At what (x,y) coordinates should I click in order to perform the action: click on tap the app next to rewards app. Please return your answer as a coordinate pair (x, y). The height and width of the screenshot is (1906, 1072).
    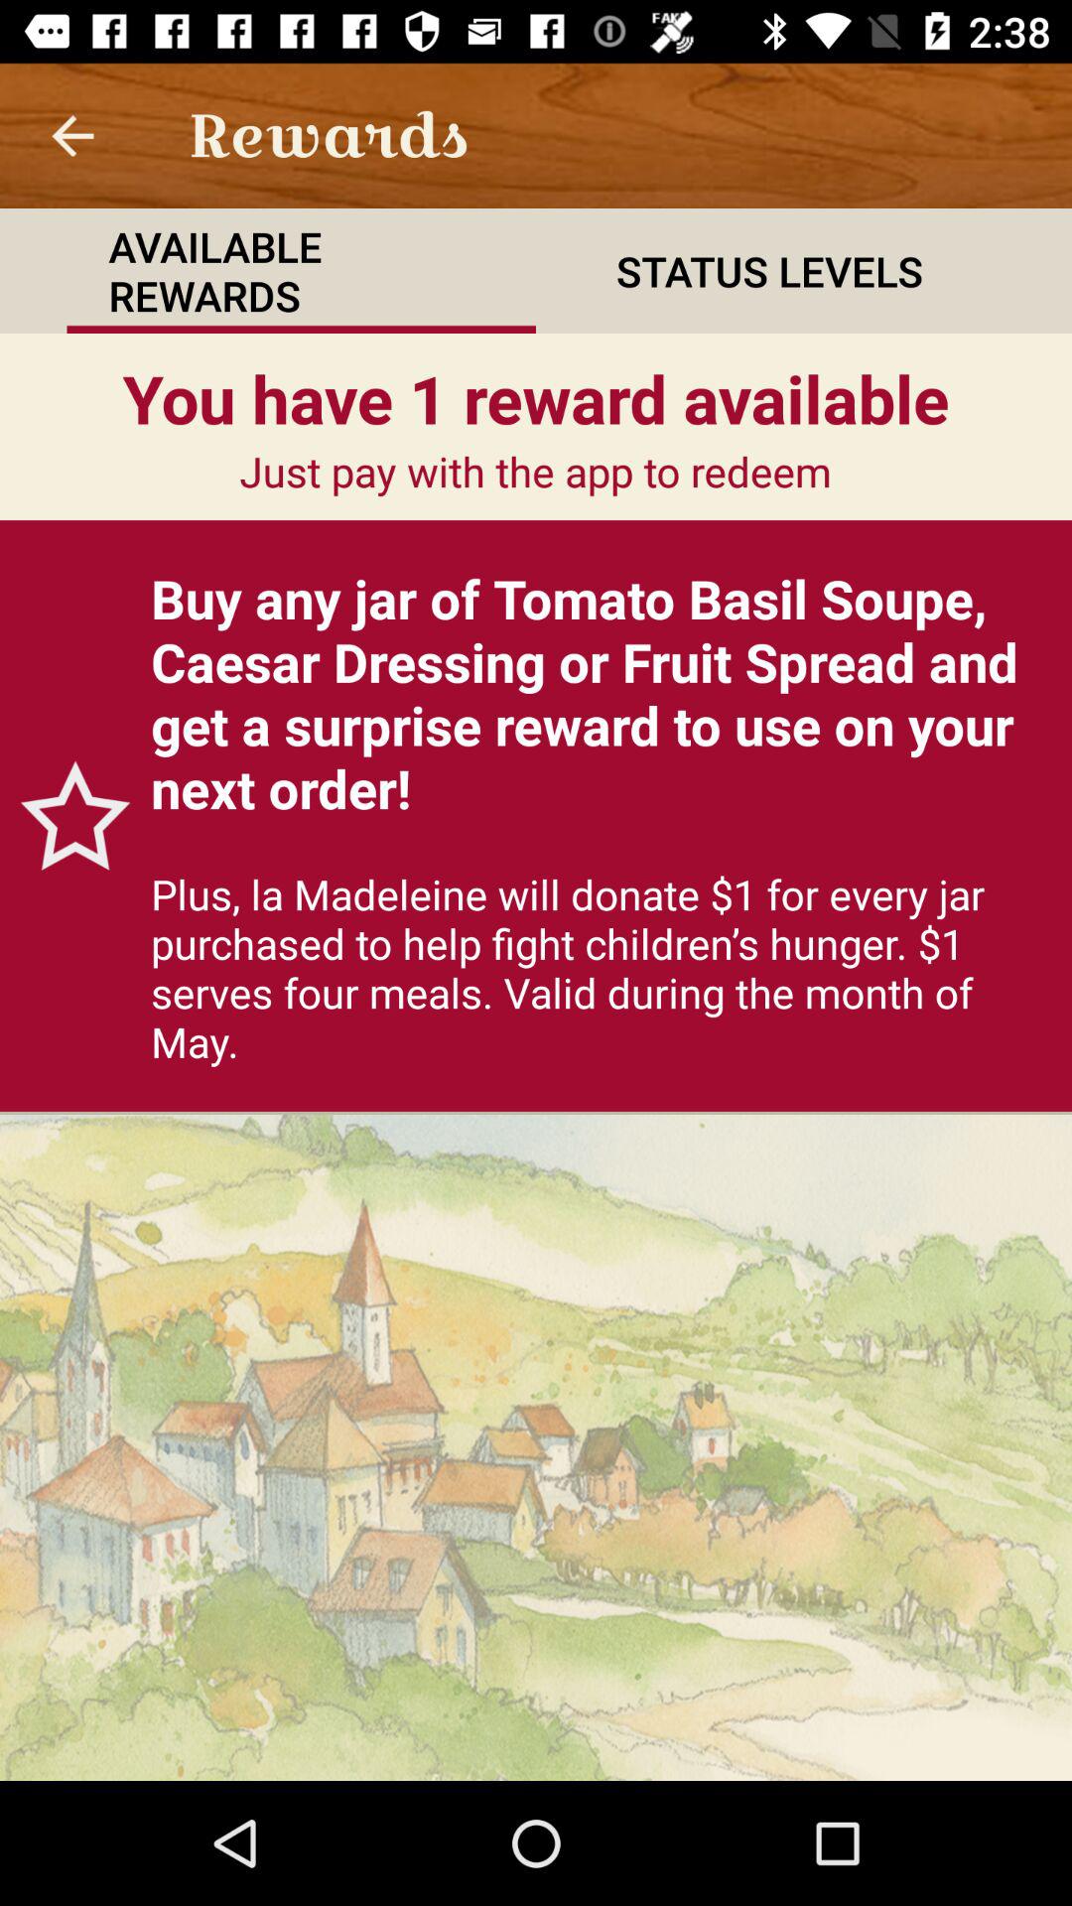
    Looking at the image, I should click on (72, 135).